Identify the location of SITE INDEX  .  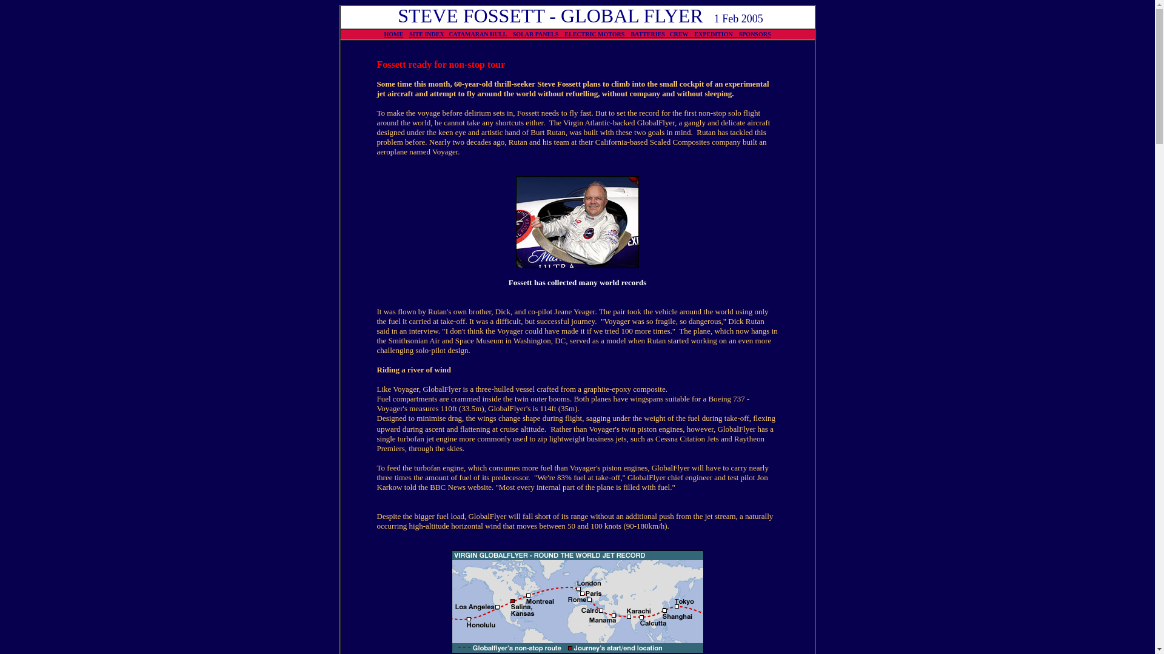
(429, 34).